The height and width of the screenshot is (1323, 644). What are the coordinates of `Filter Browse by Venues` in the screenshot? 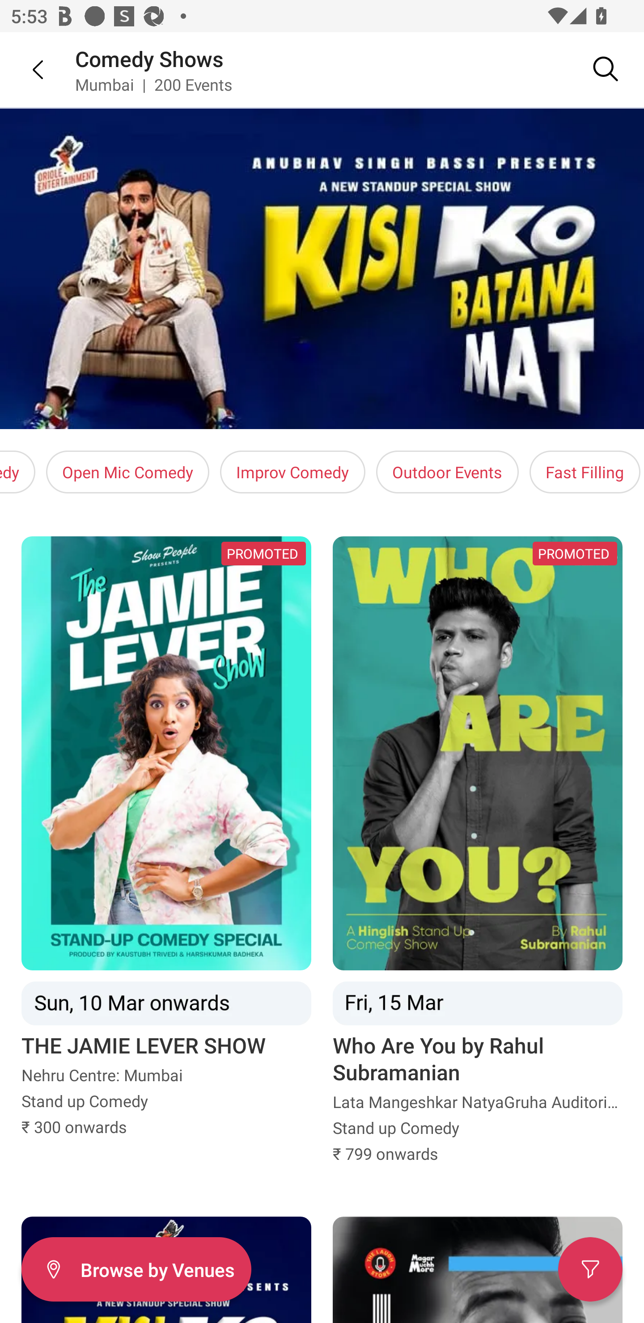 It's located at (136, 1269).